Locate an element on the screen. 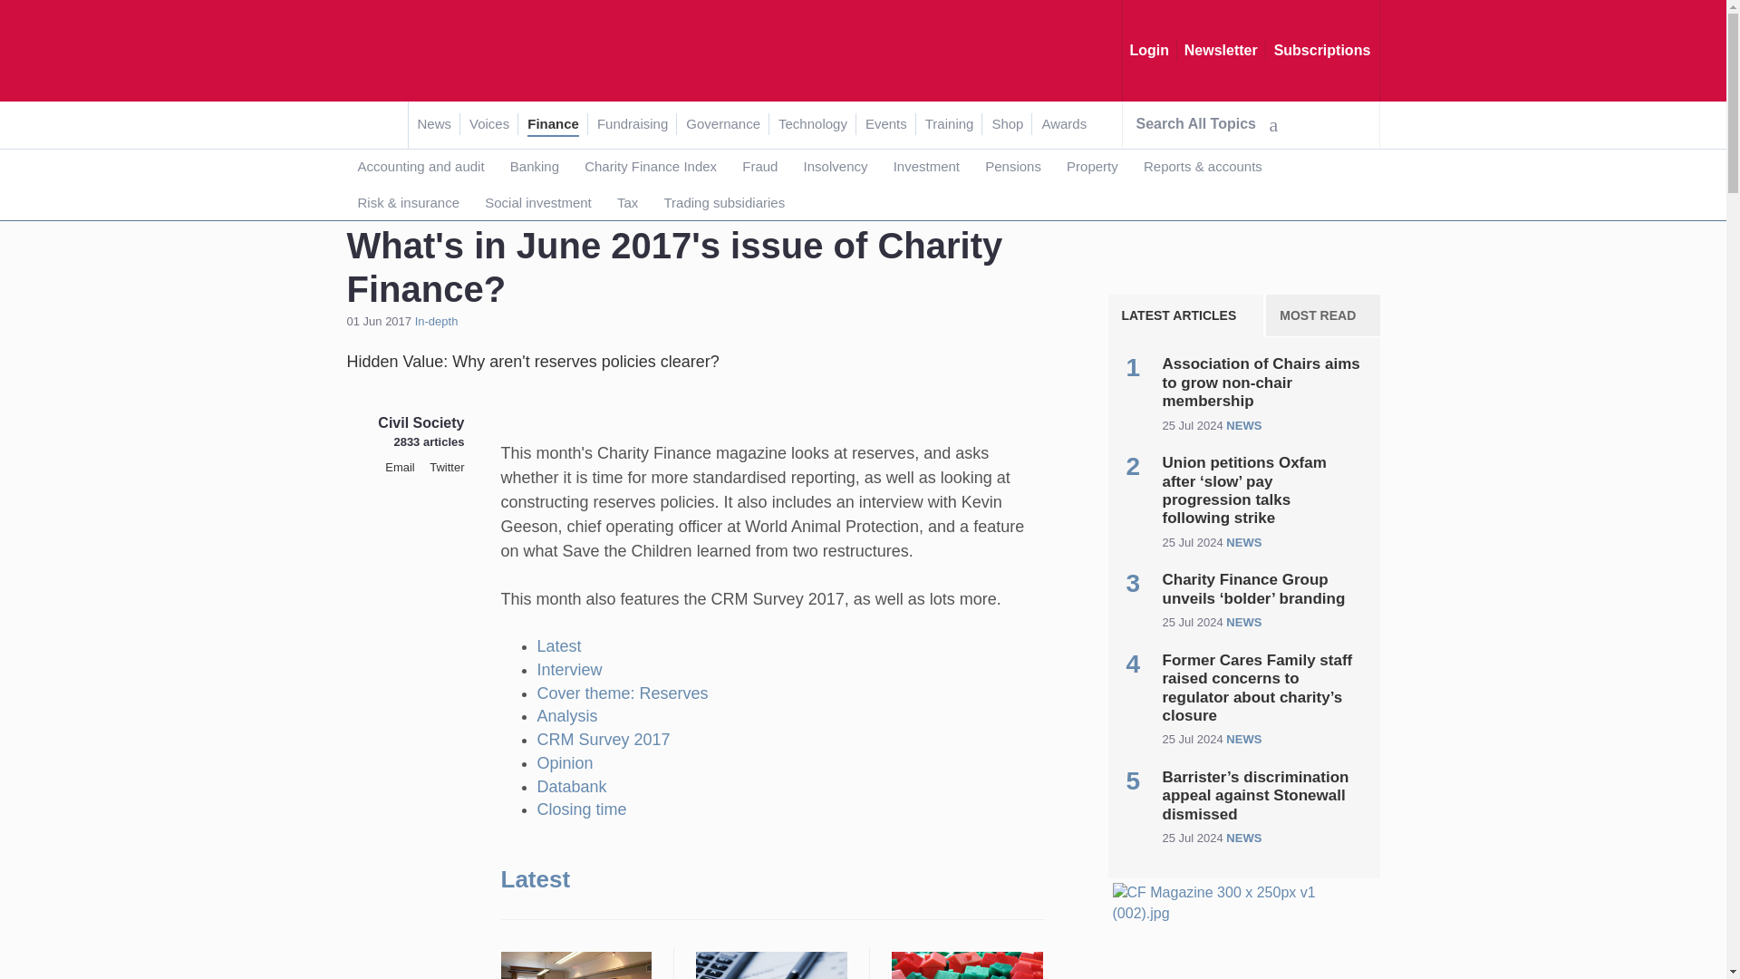 The width and height of the screenshot is (1740, 979). Tax is located at coordinates (627, 203).